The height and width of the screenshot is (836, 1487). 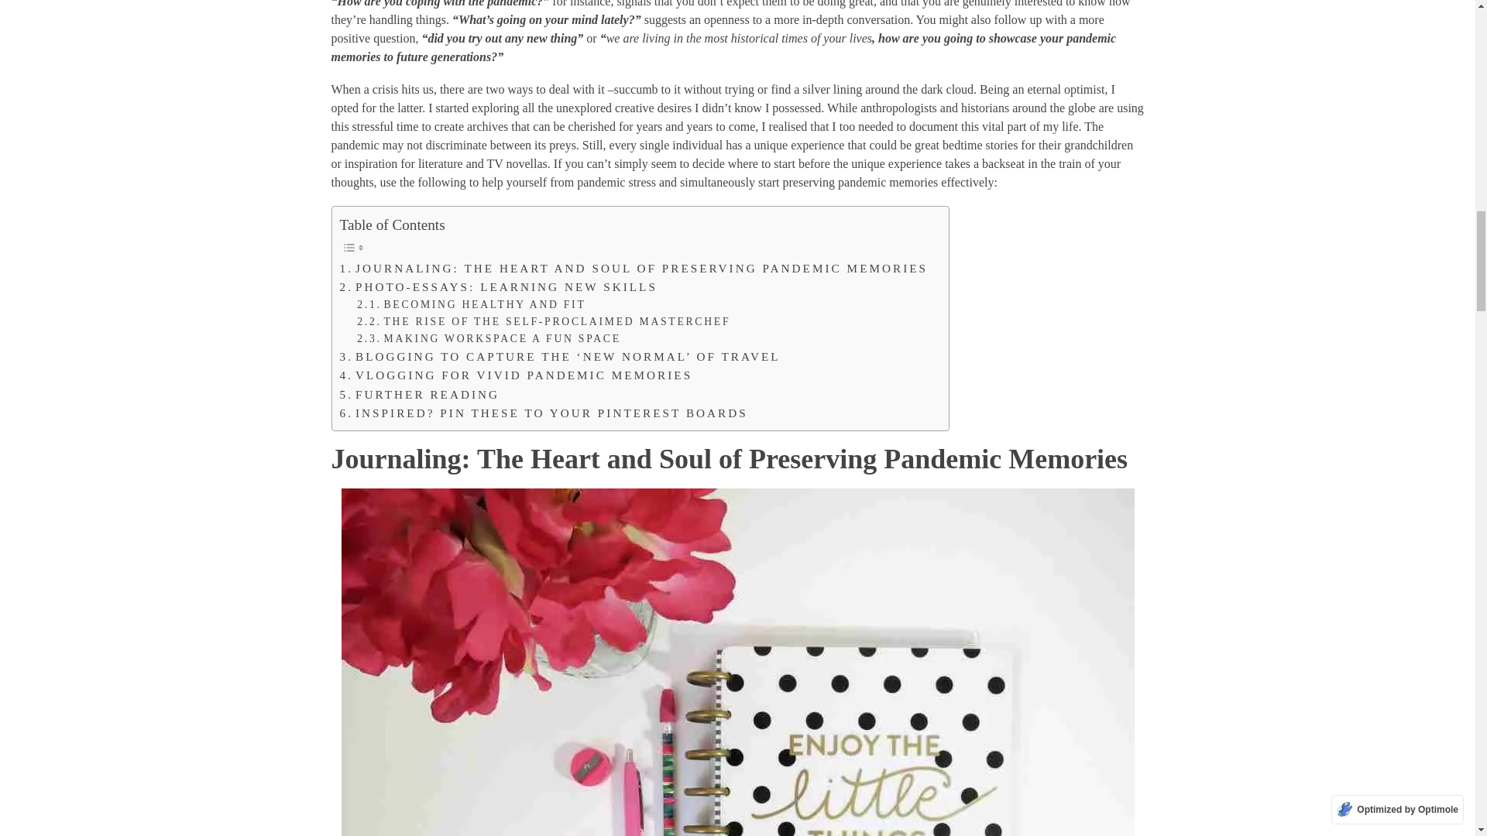 I want to click on The Rise of the Self-Proclaimed MasterChef, so click(x=543, y=322).